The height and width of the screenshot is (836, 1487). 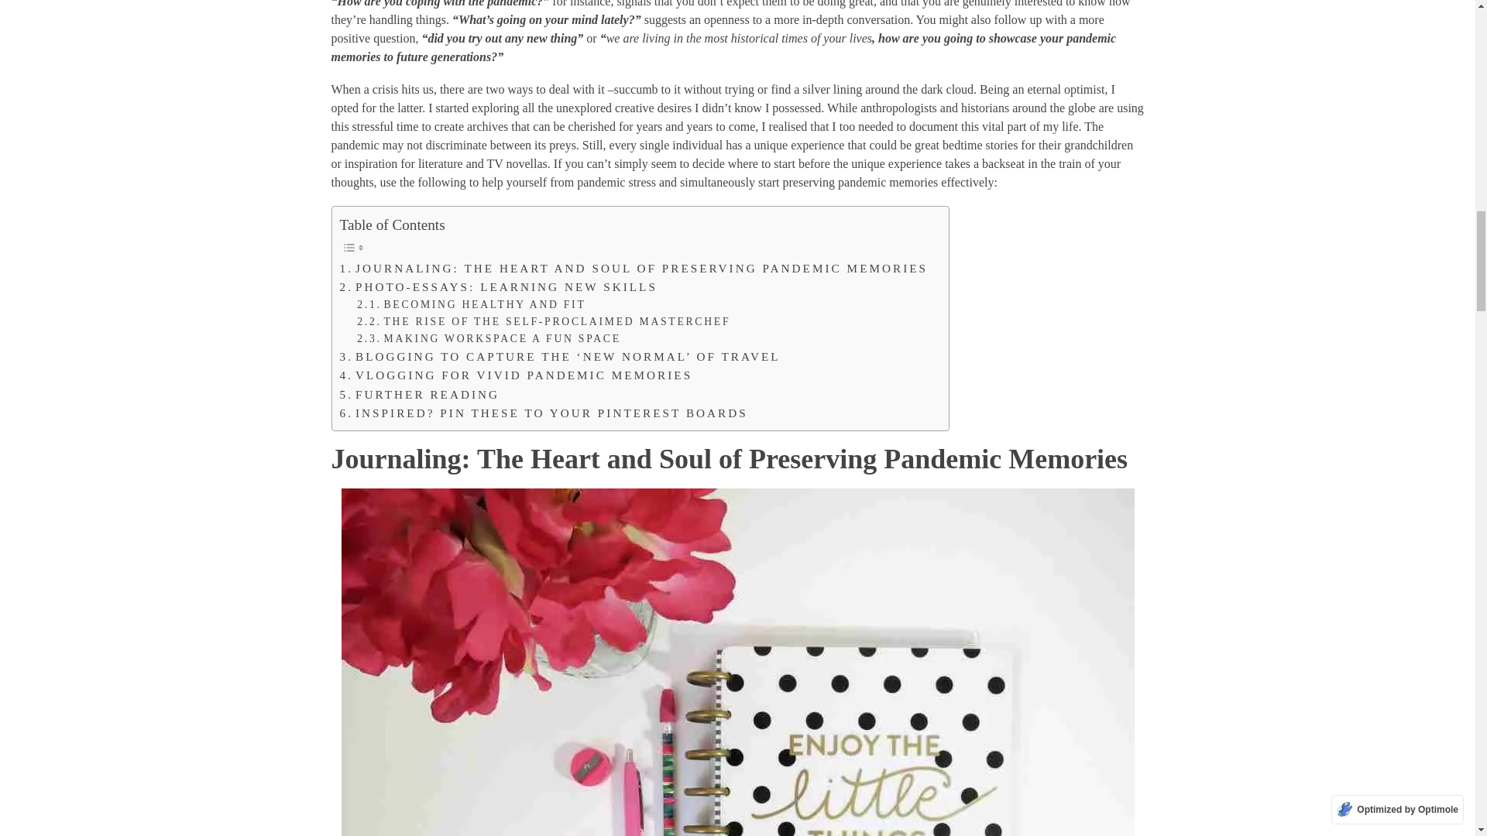 I want to click on The Rise of the Self-Proclaimed MasterChef, so click(x=543, y=322).